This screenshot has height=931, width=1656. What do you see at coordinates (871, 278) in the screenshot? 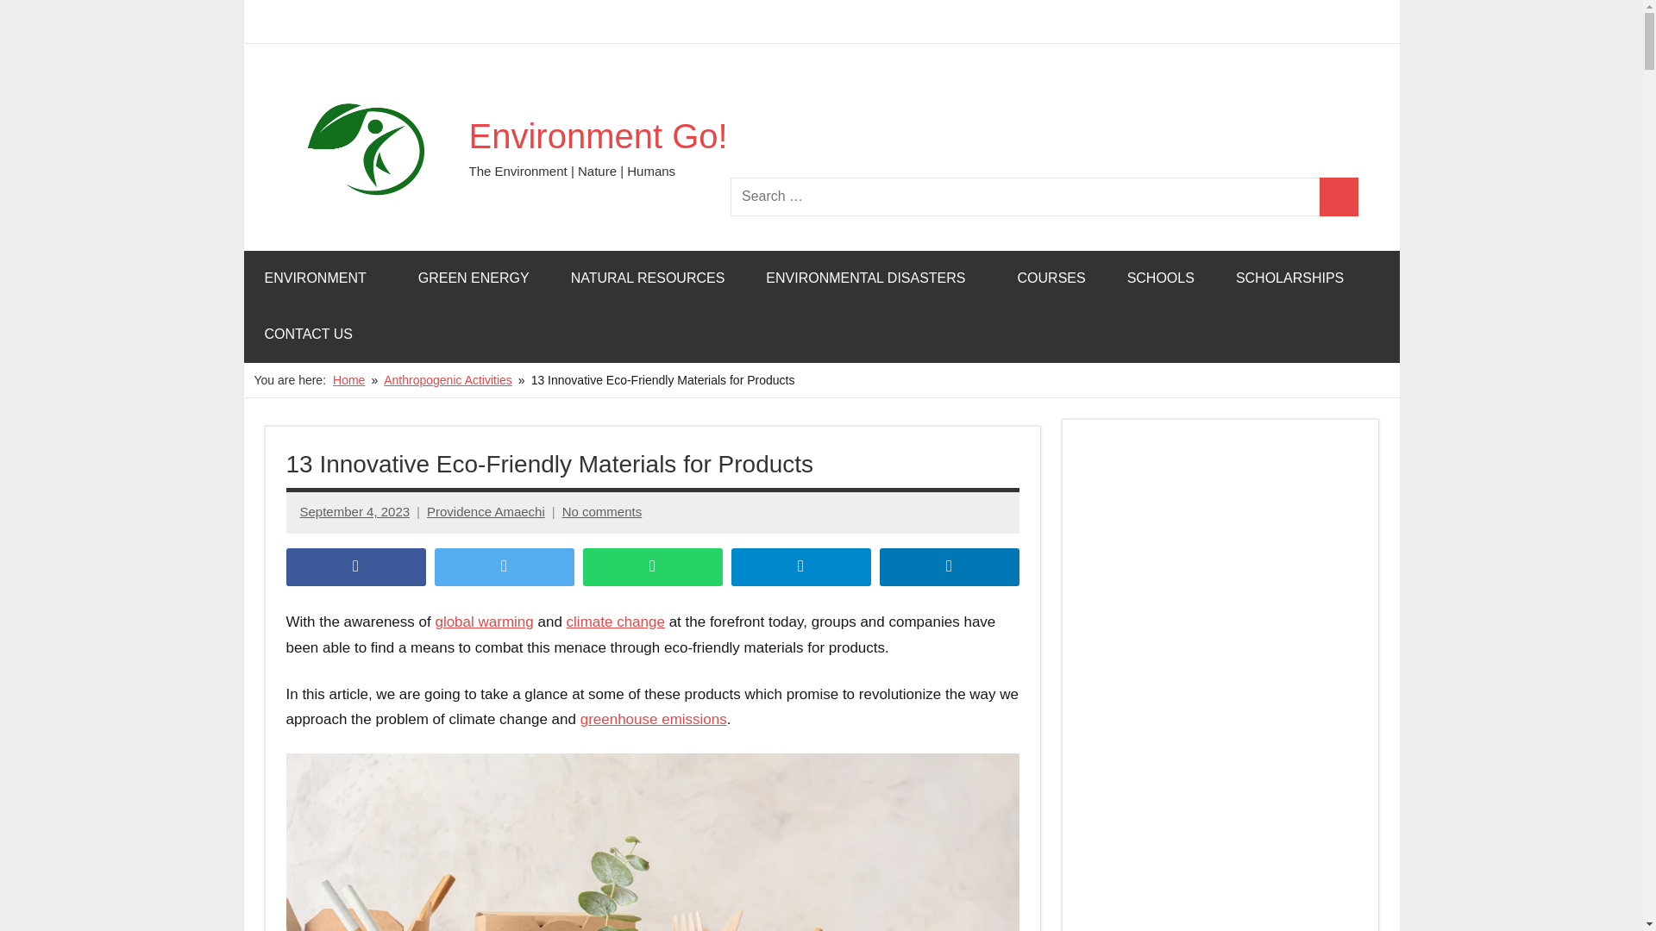
I see `ENVIRONMENTAL DISASTERS` at bounding box center [871, 278].